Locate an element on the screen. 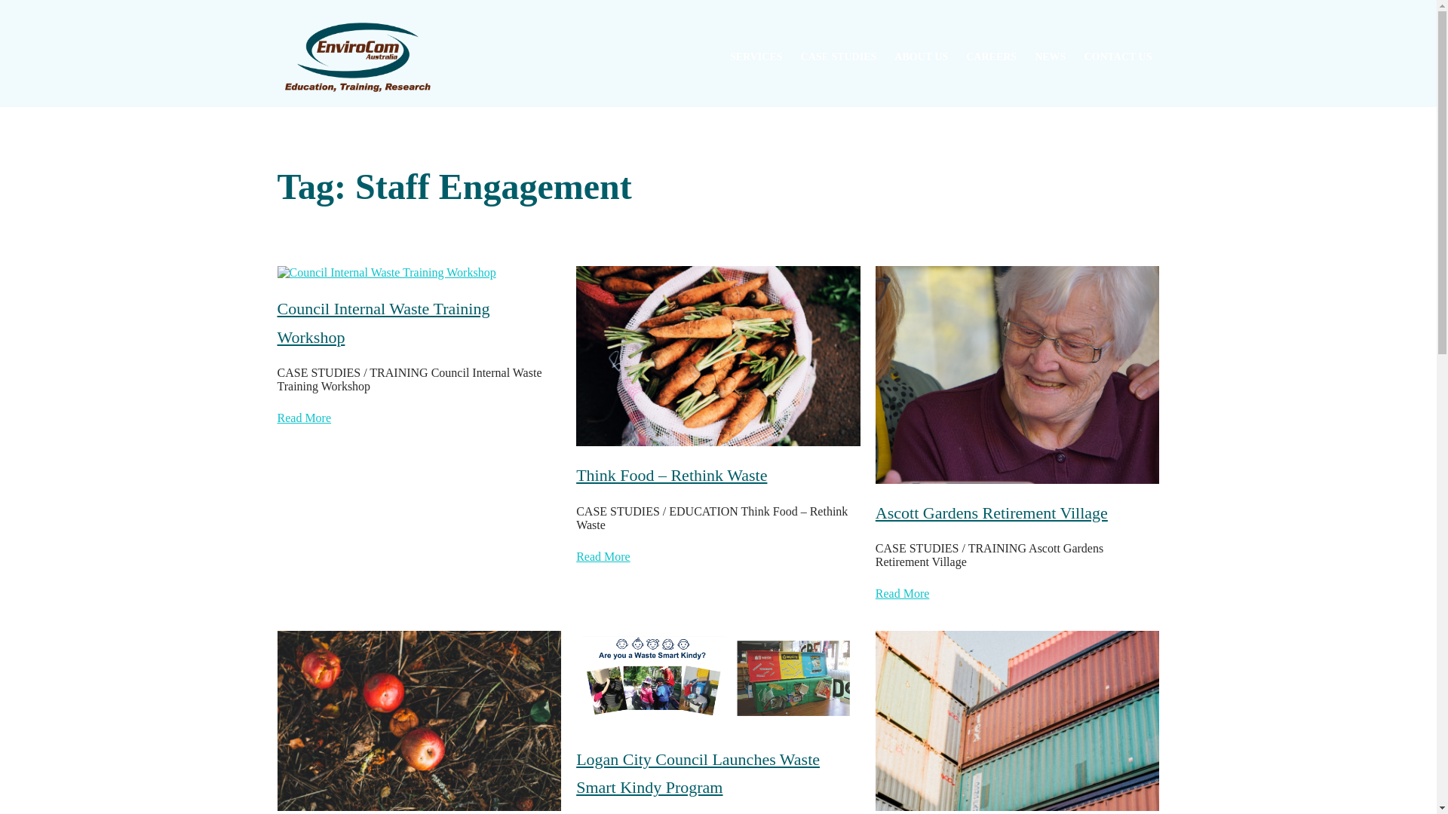 Image resolution: width=1448 pixels, height=814 pixels. CAREERS is located at coordinates (991, 57).